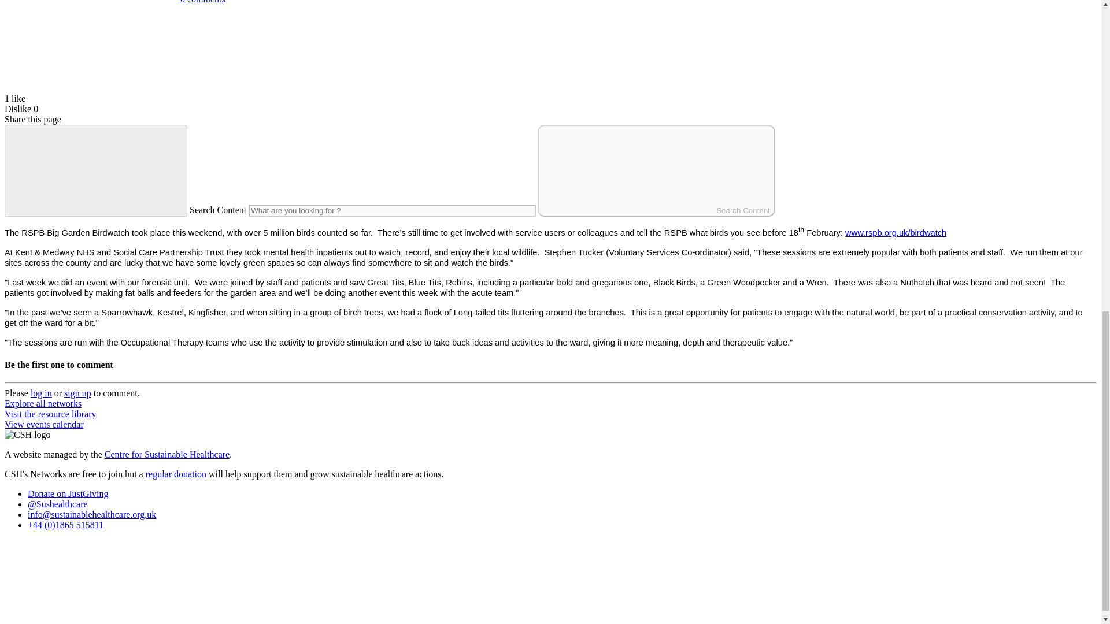 Image resolution: width=1110 pixels, height=624 pixels. Describe the element at coordinates (166, 454) in the screenshot. I see `Centre for Sustainable Healthcare` at that location.